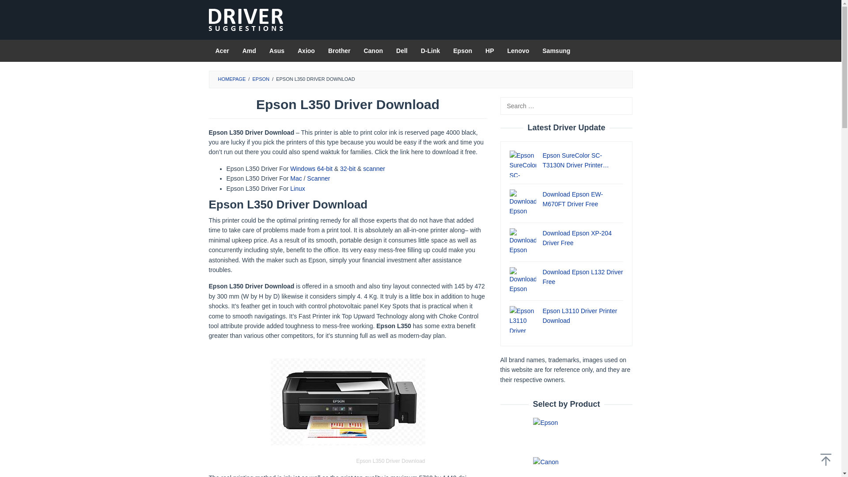 Image resolution: width=848 pixels, height=477 pixels. Describe the element at coordinates (276, 50) in the screenshot. I see `Asus` at that location.